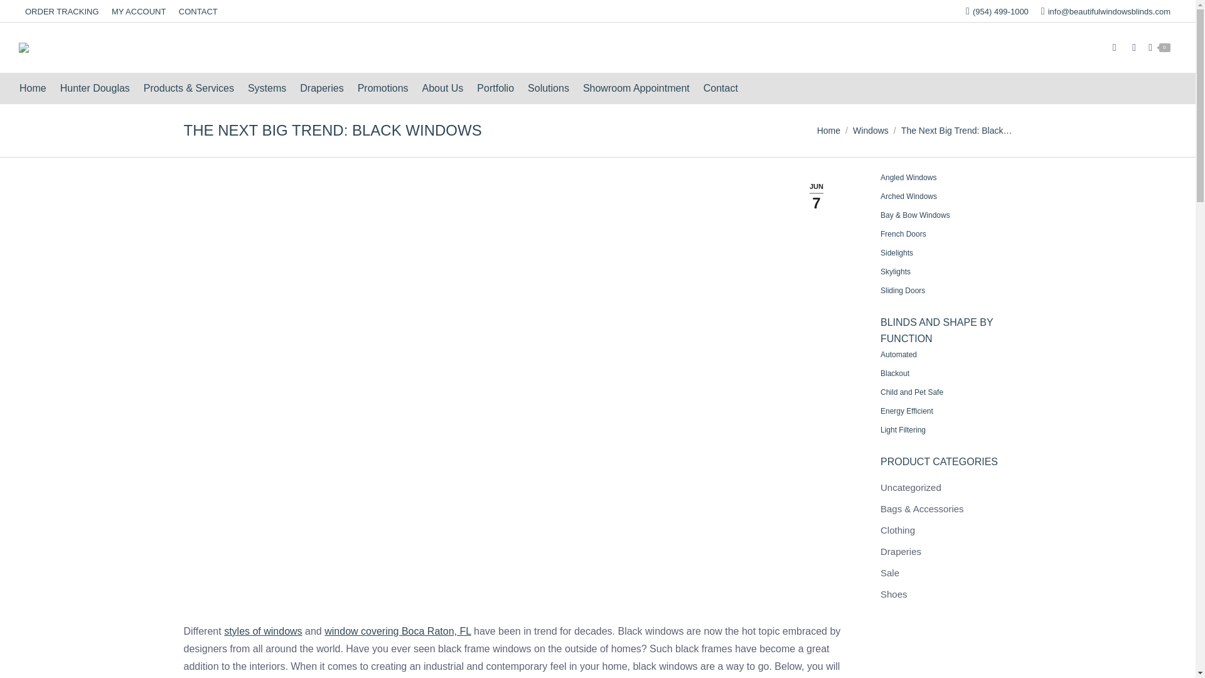 The height and width of the screenshot is (678, 1205). Describe the element at coordinates (20, 14) in the screenshot. I see `Go!` at that location.